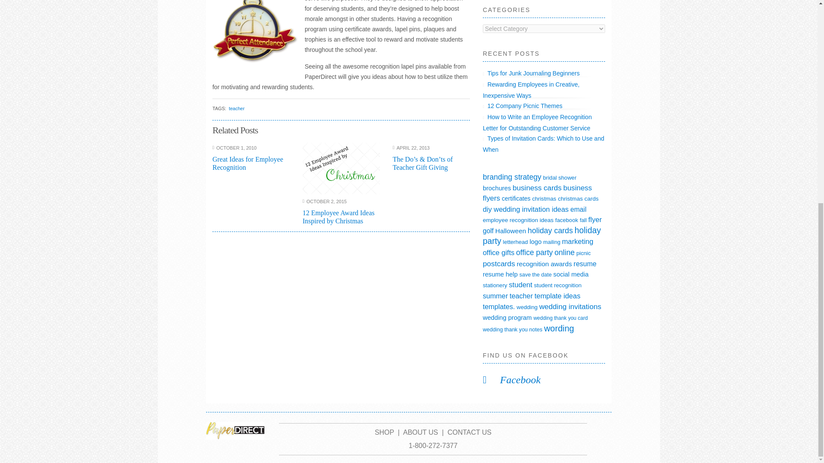  Describe the element at coordinates (421, 432) in the screenshot. I see `About Us` at that location.